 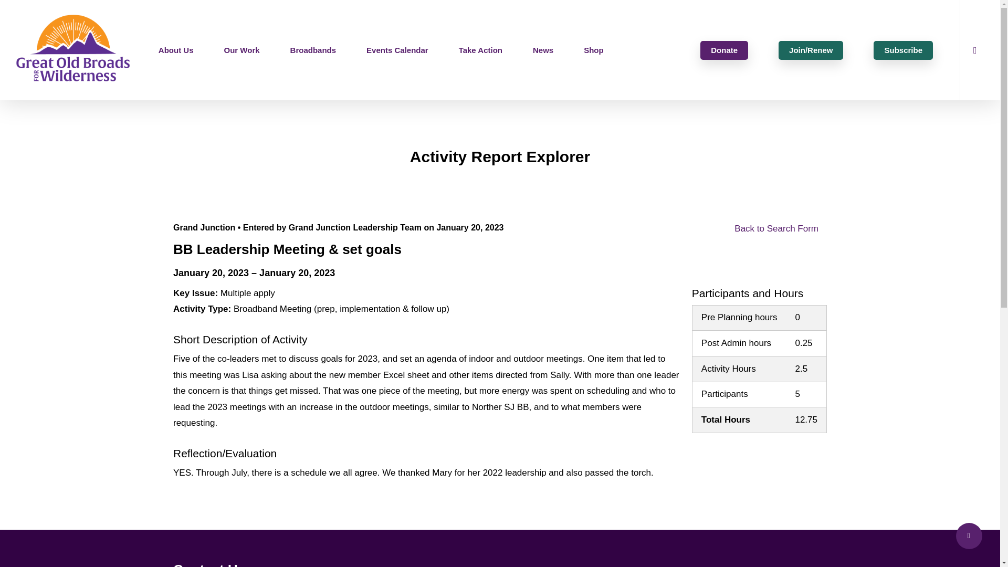 What do you see at coordinates (480, 50) in the screenshot?
I see `Take Action` at bounding box center [480, 50].